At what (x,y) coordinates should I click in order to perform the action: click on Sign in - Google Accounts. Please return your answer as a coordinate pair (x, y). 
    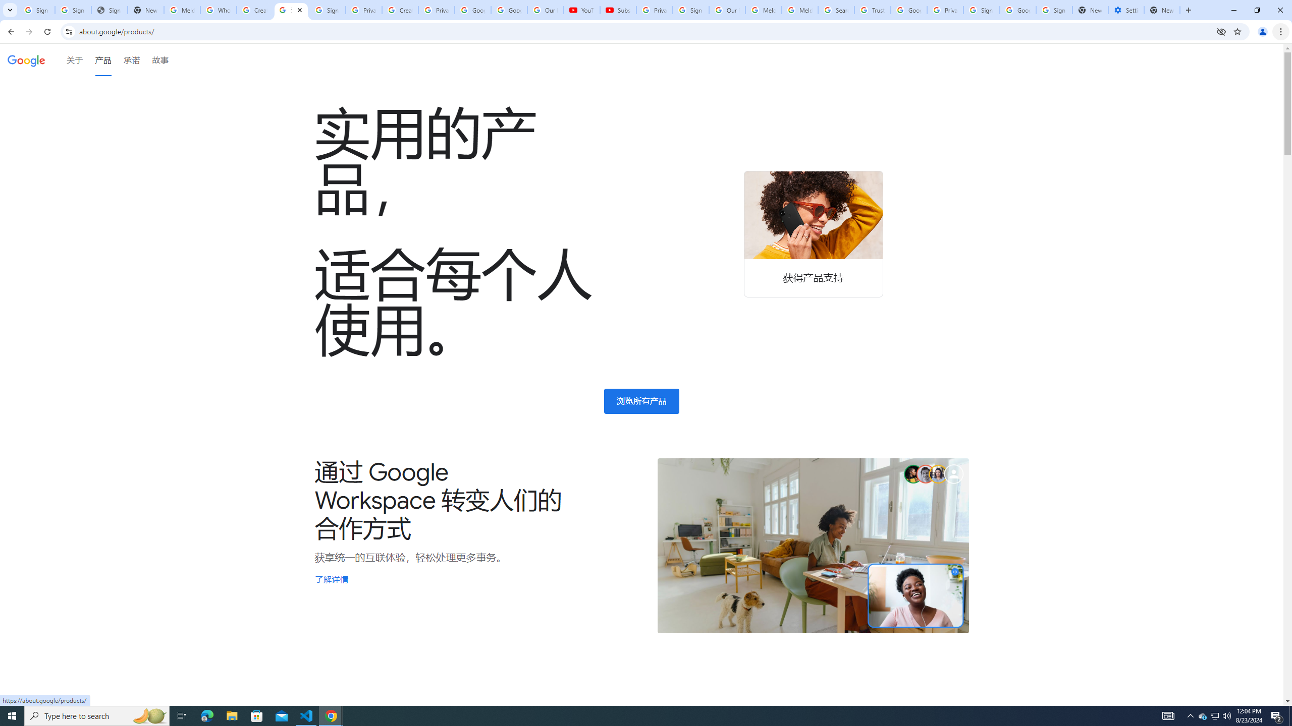
    Looking at the image, I should click on (36, 10).